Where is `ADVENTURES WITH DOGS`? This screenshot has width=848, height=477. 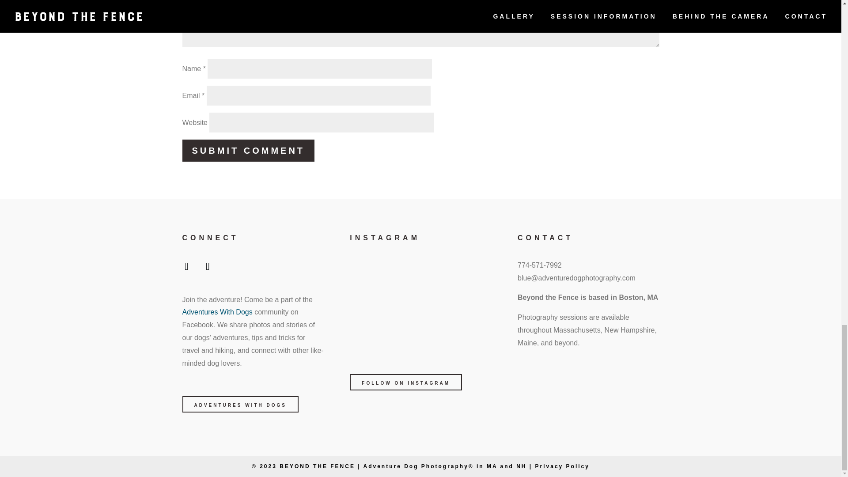
ADVENTURES WITH DOGS is located at coordinates (240, 405).